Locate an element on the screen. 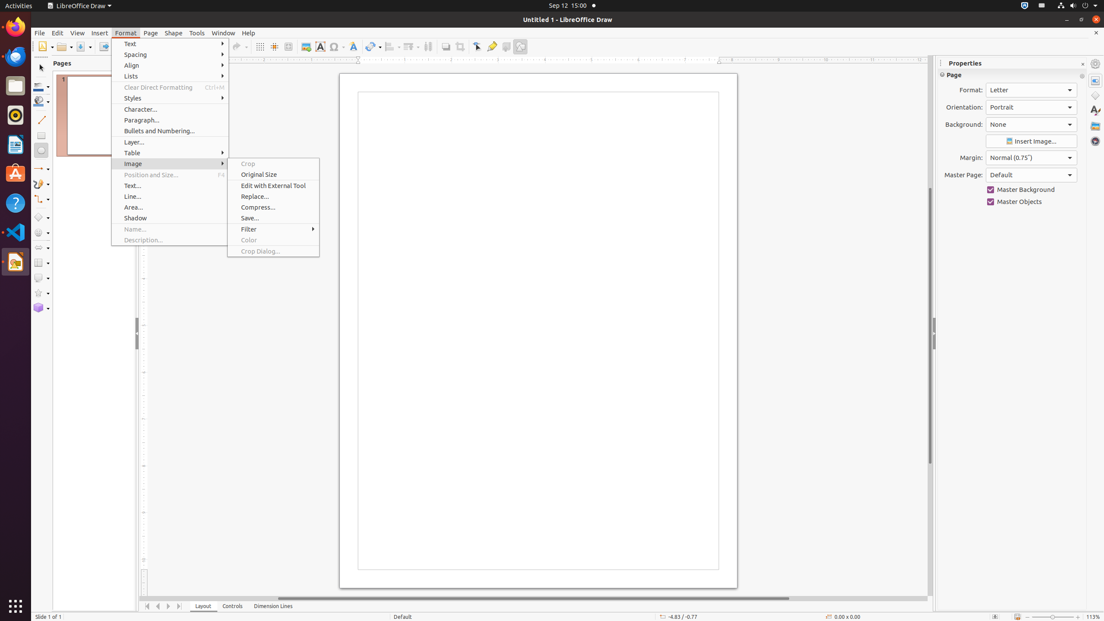 This screenshot has width=1104, height=621. New is located at coordinates (46, 47).